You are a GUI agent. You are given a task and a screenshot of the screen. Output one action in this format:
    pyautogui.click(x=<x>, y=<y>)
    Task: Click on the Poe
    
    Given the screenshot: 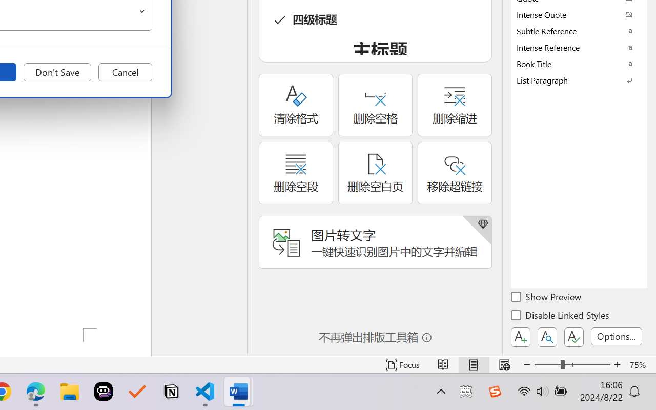 What is the action you would take?
    pyautogui.click(x=104, y=392)
    